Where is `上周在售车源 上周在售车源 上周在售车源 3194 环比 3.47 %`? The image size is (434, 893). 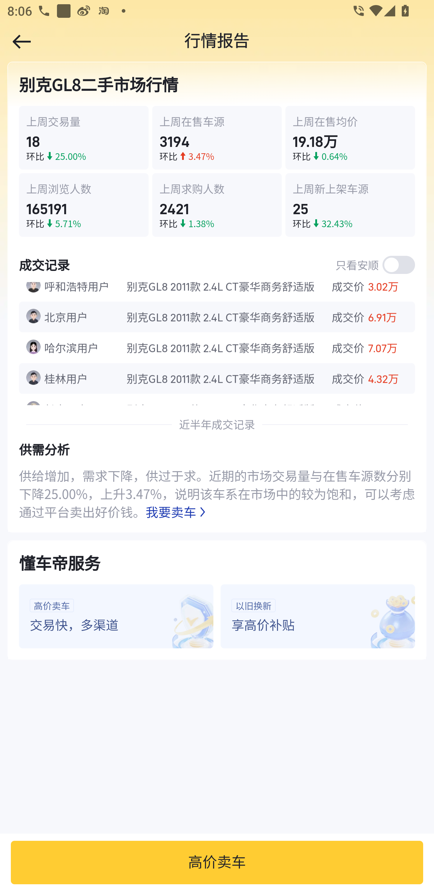 上周在售车源 上周在售车源 上周在售车源 3194 环比 3.47 % is located at coordinates (217, 138).